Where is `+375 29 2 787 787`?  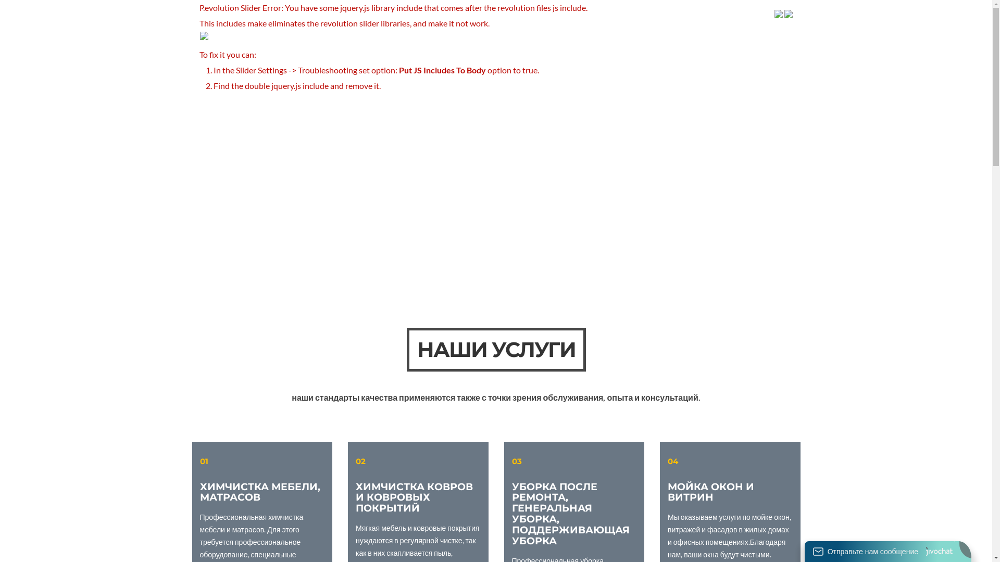
+375 29 2 787 787 is located at coordinates (742, 13).